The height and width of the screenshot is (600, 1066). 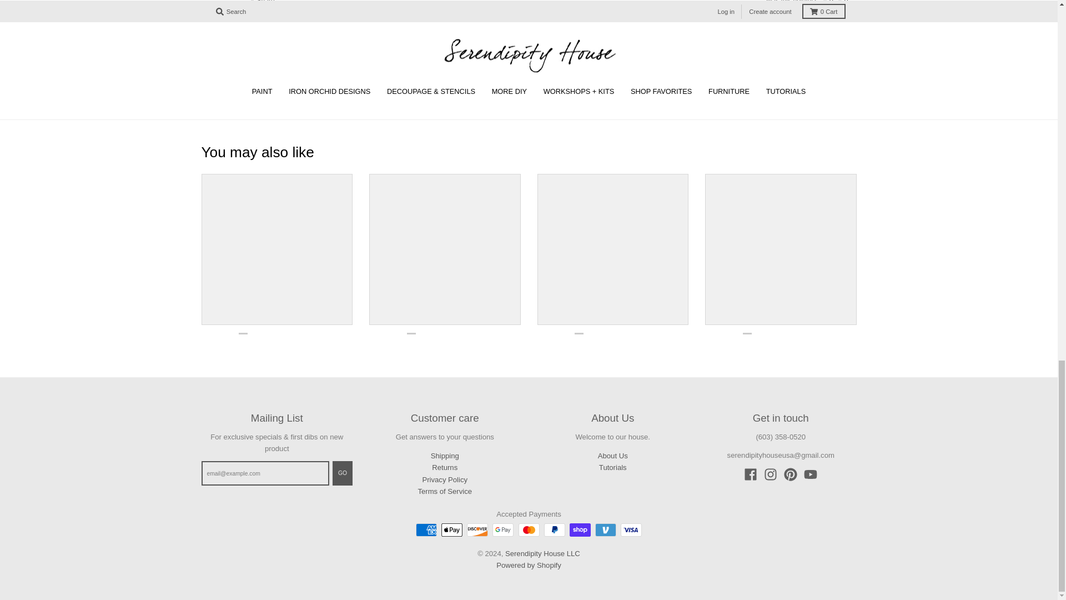 What do you see at coordinates (811, 474) in the screenshot?
I see `YouTube - Serendipity House LLC` at bounding box center [811, 474].